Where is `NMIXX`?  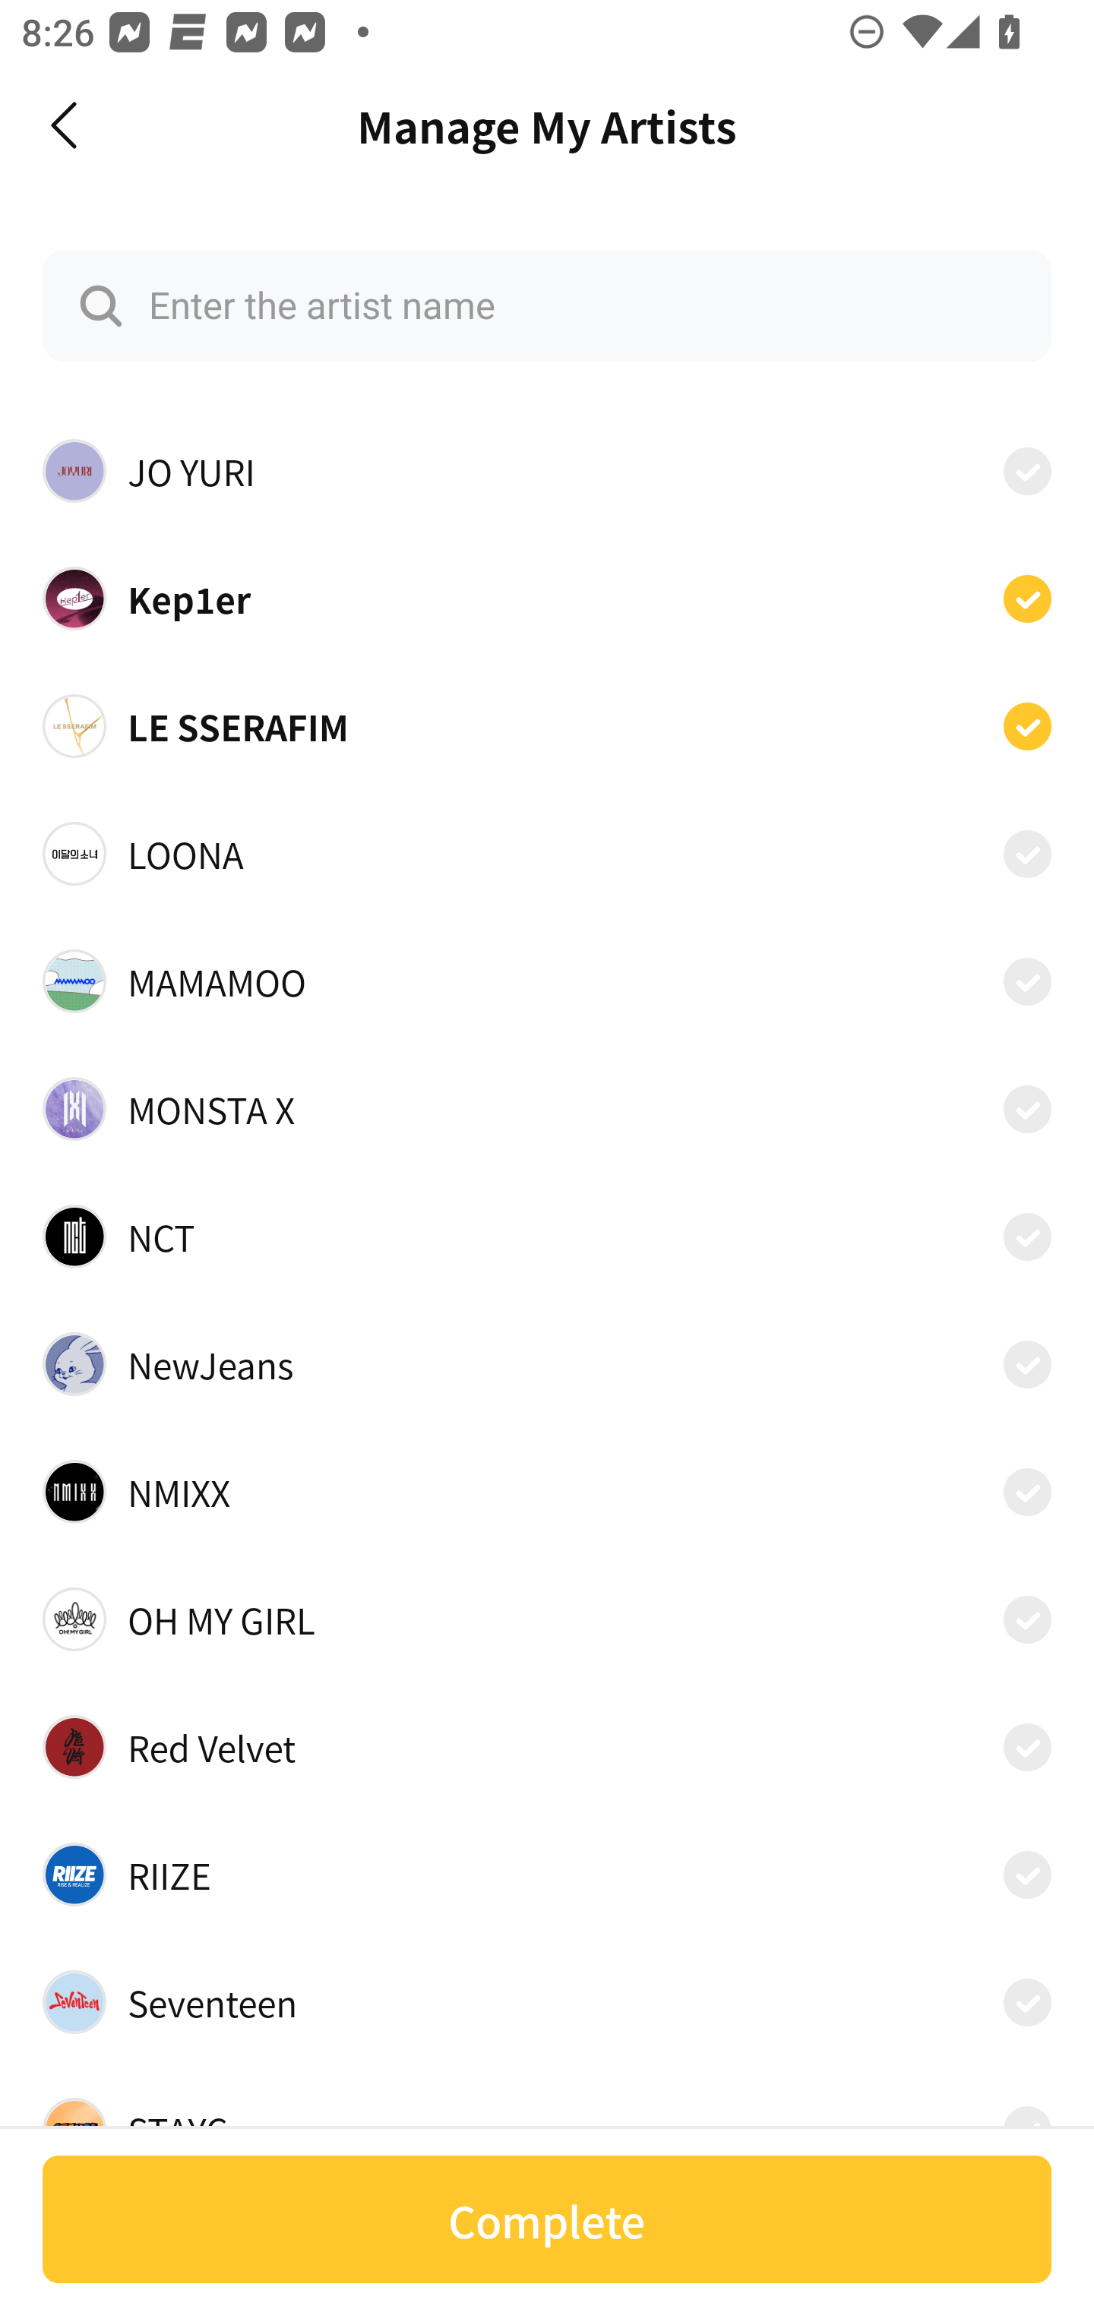
NMIXX is located at coordinates (547, 1492).